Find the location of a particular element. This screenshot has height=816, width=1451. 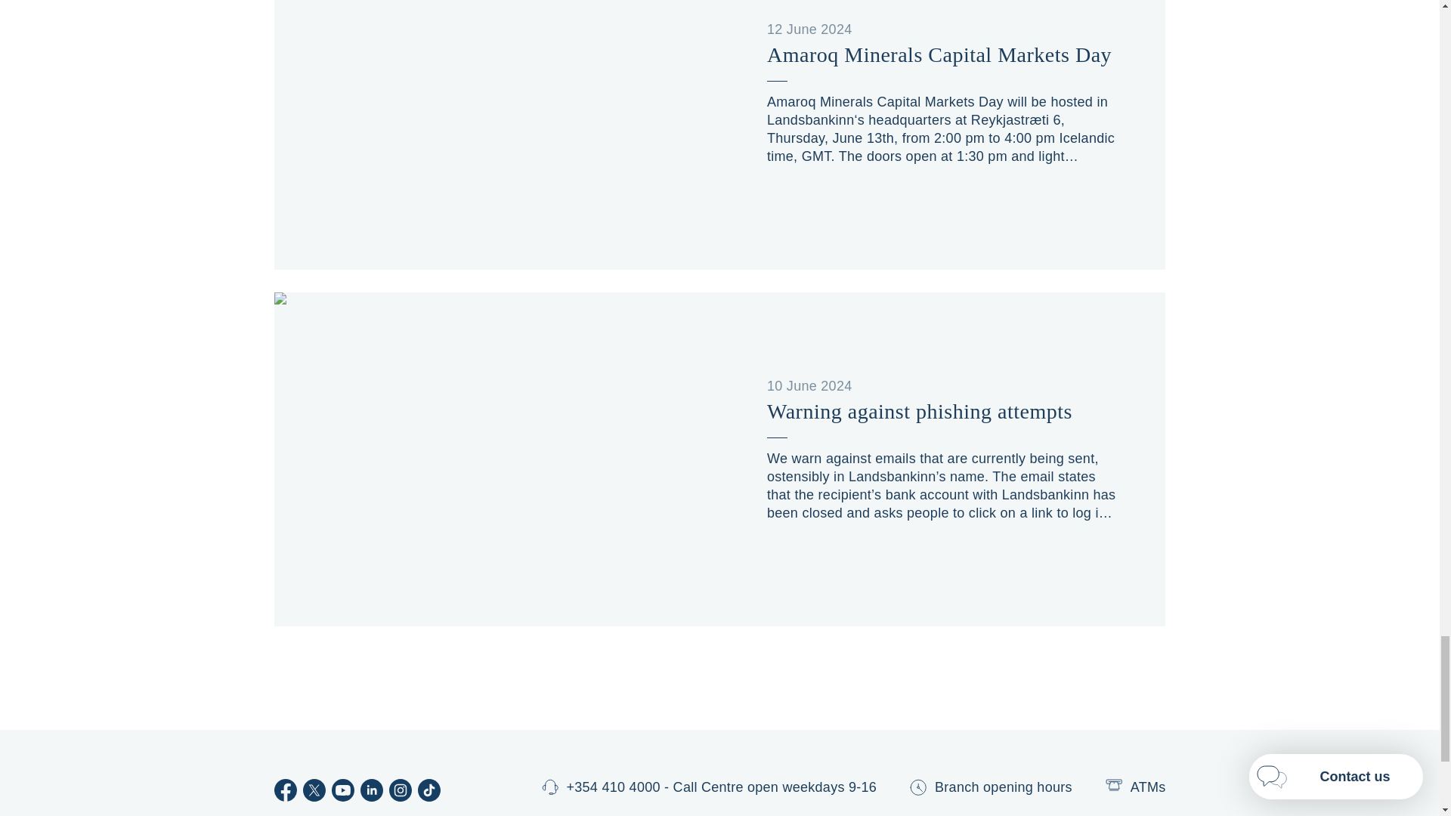

Branch opening hours is located at coordinates (990, 790).